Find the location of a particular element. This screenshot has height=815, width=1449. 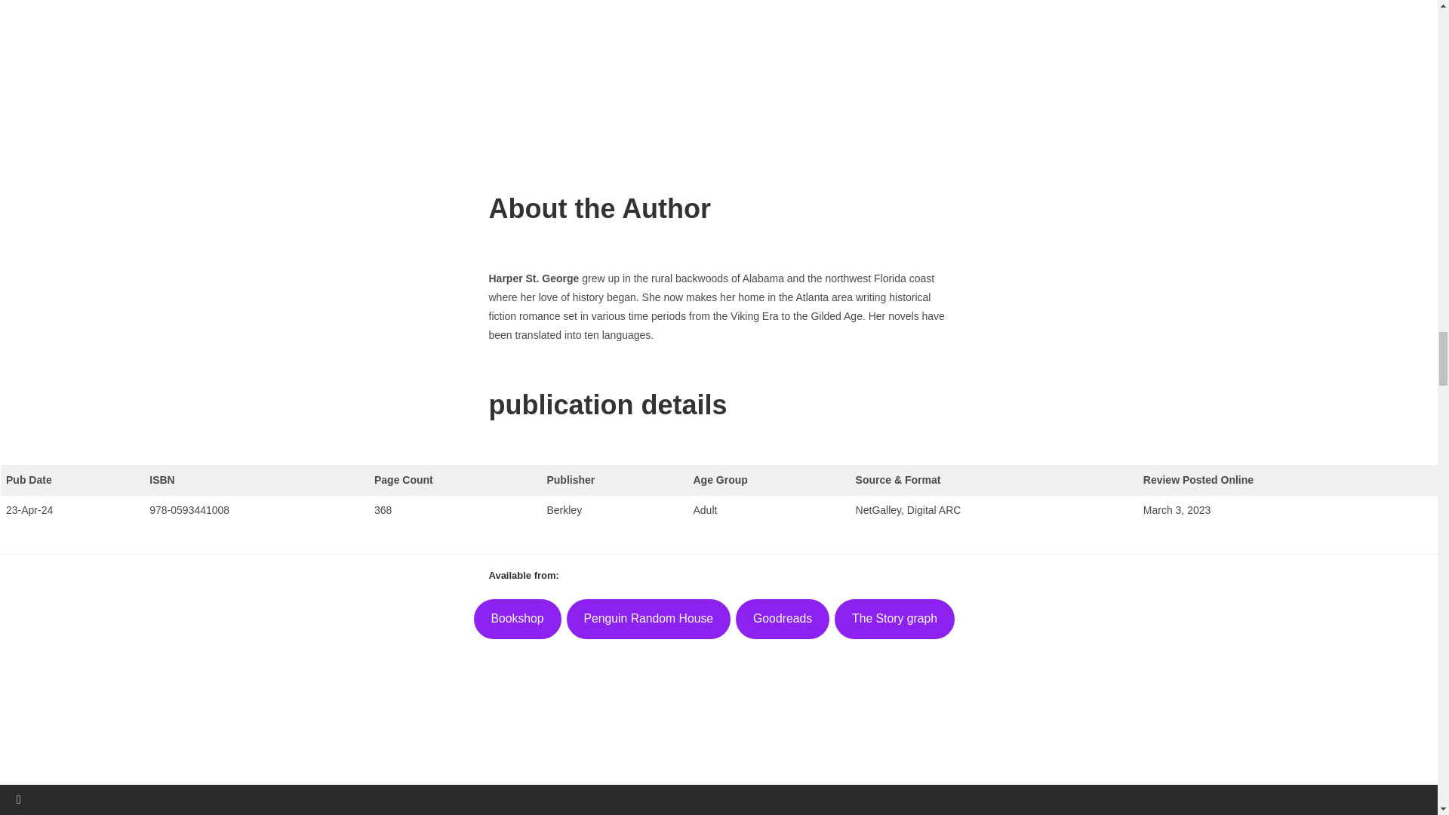

Goodreads is located at coordinates (782, 619).